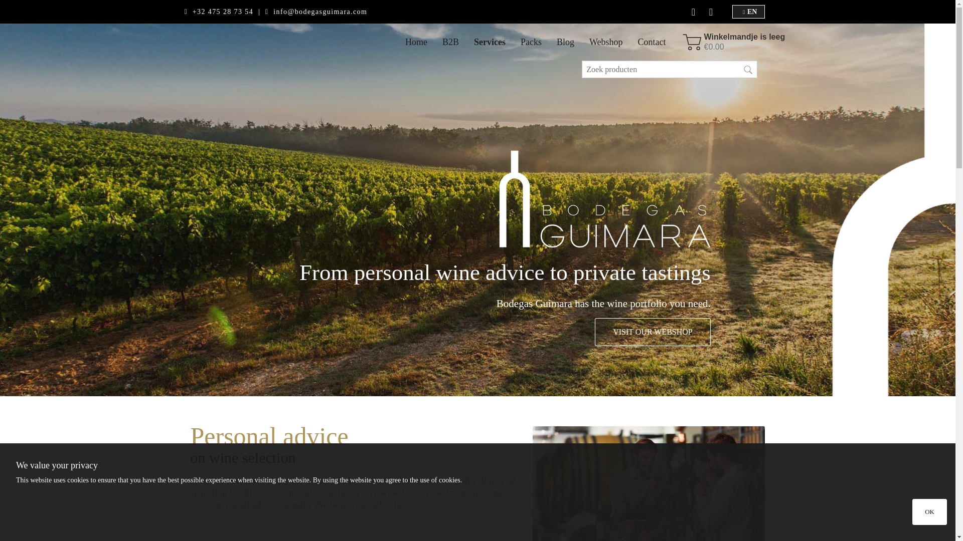 The image size is (963, 541). I want to click on Home, so click(416, 42).